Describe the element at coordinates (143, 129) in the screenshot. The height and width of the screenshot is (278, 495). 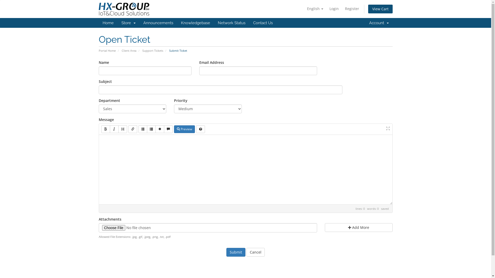
I see `Unordered List` at that location.